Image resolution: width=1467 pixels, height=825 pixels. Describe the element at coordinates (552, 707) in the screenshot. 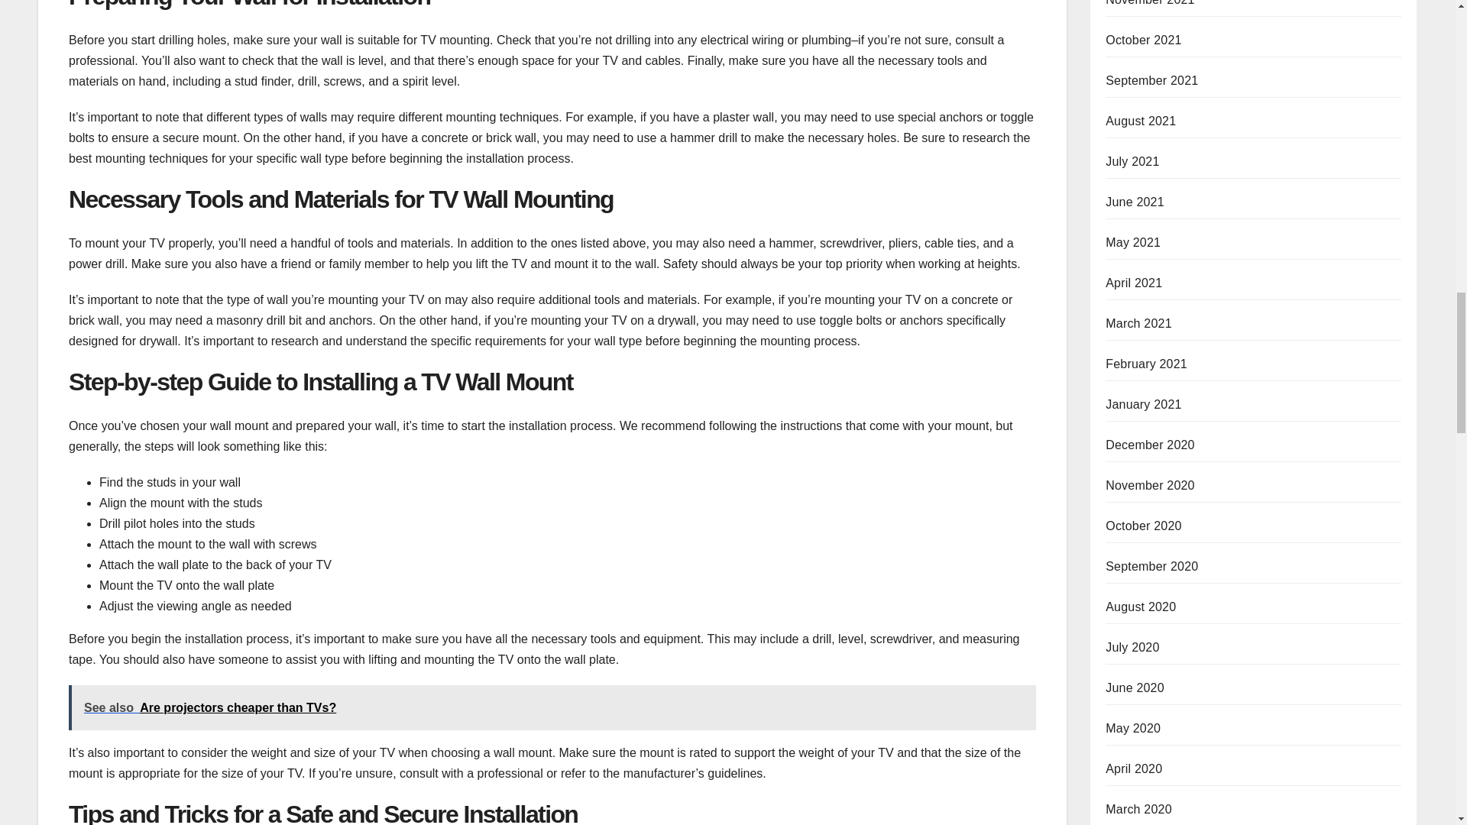

I see `See also  Are projectors cheaper than TVs?` at that location.